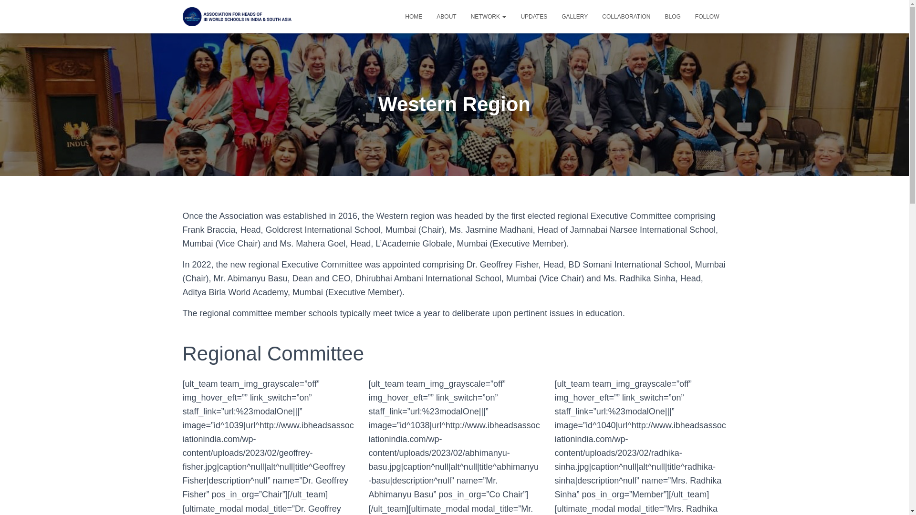 The image size is (916, 515). What do you see at coordinates (673, 16) in the screenshot?
I see `Blog` at bounding box center [673, 16].